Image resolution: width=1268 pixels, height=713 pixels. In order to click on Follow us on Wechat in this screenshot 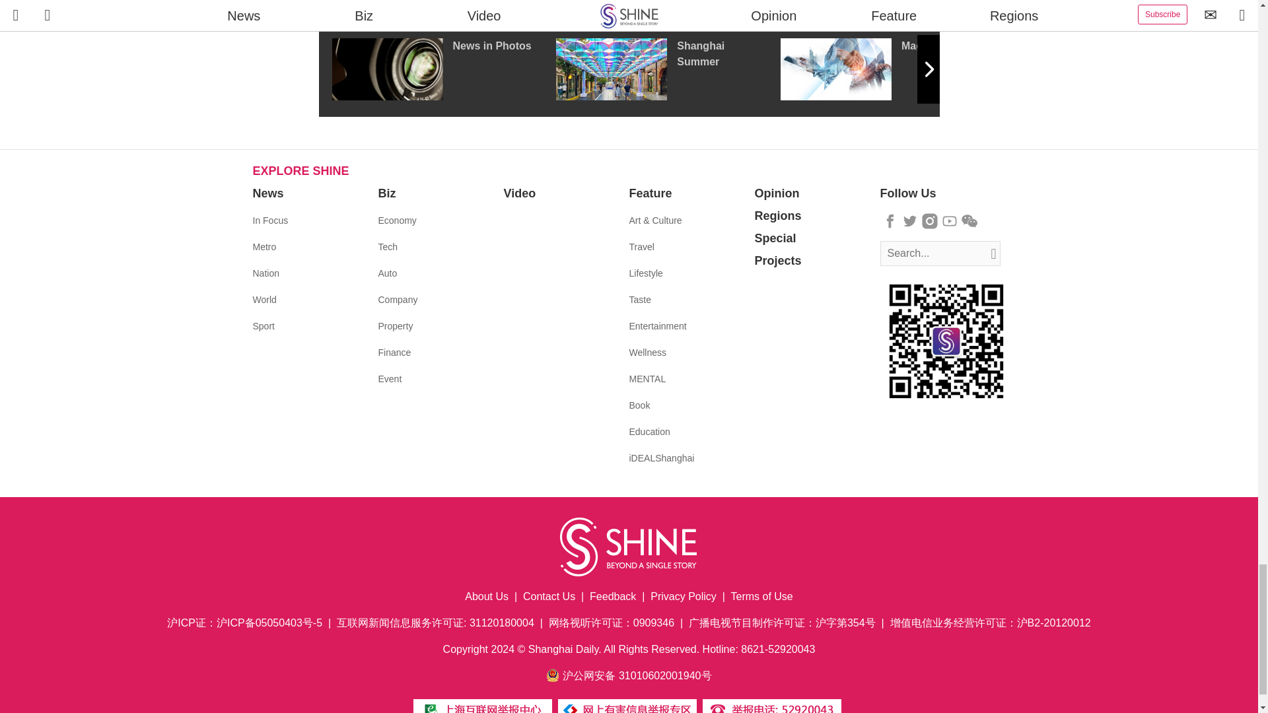, I will do `click(969, 221)`.